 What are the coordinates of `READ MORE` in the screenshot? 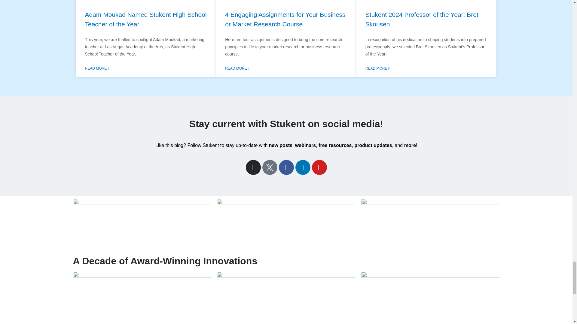 It's located at (377, 68).